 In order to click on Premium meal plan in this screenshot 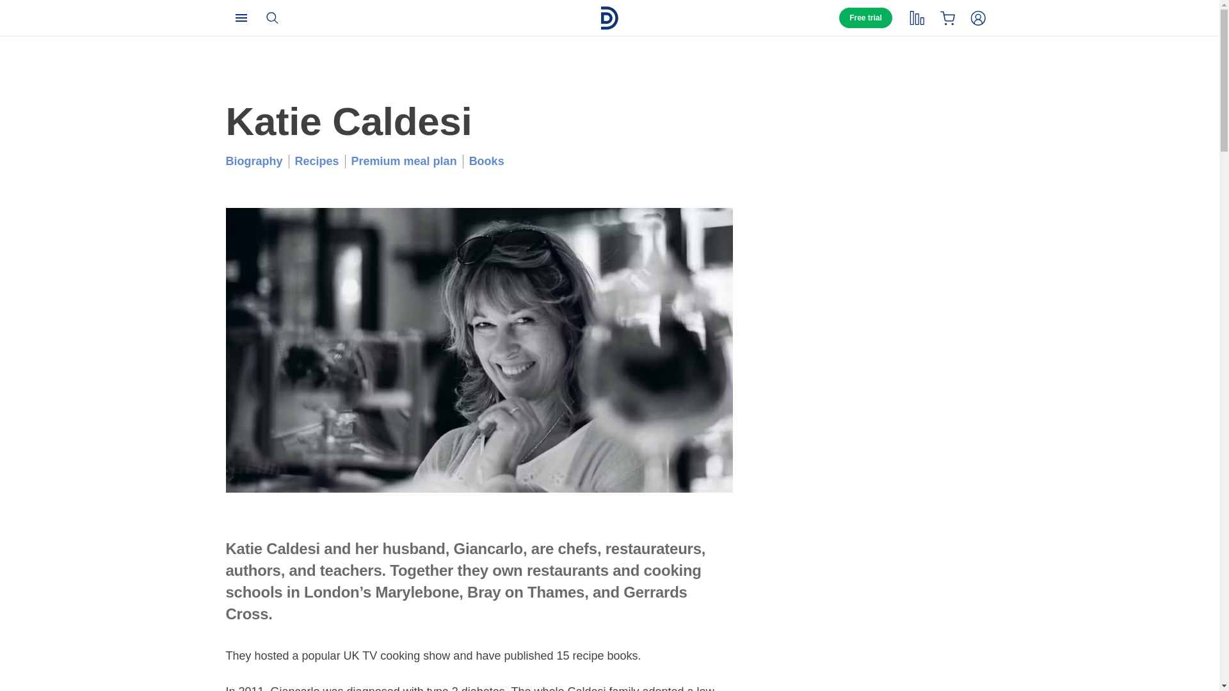, I will do `click(404, 161)`.